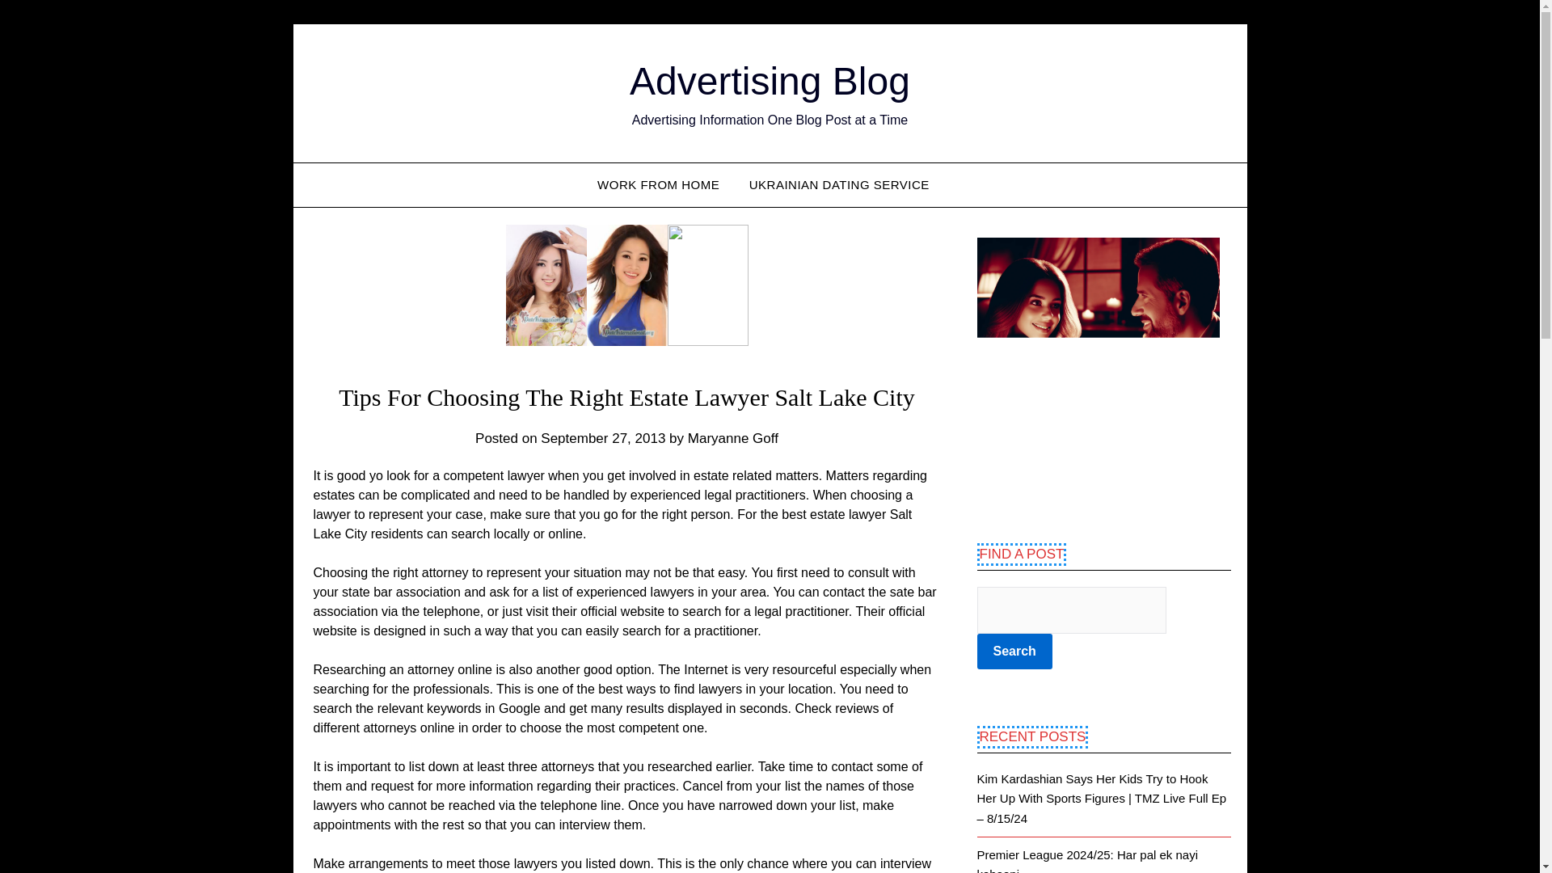 This screenshot has height=873, width=1552. Describe the element at coordinates (839, 184) in the screenshot. I see `UKRAINIAN DATING SERVICE` at that location.